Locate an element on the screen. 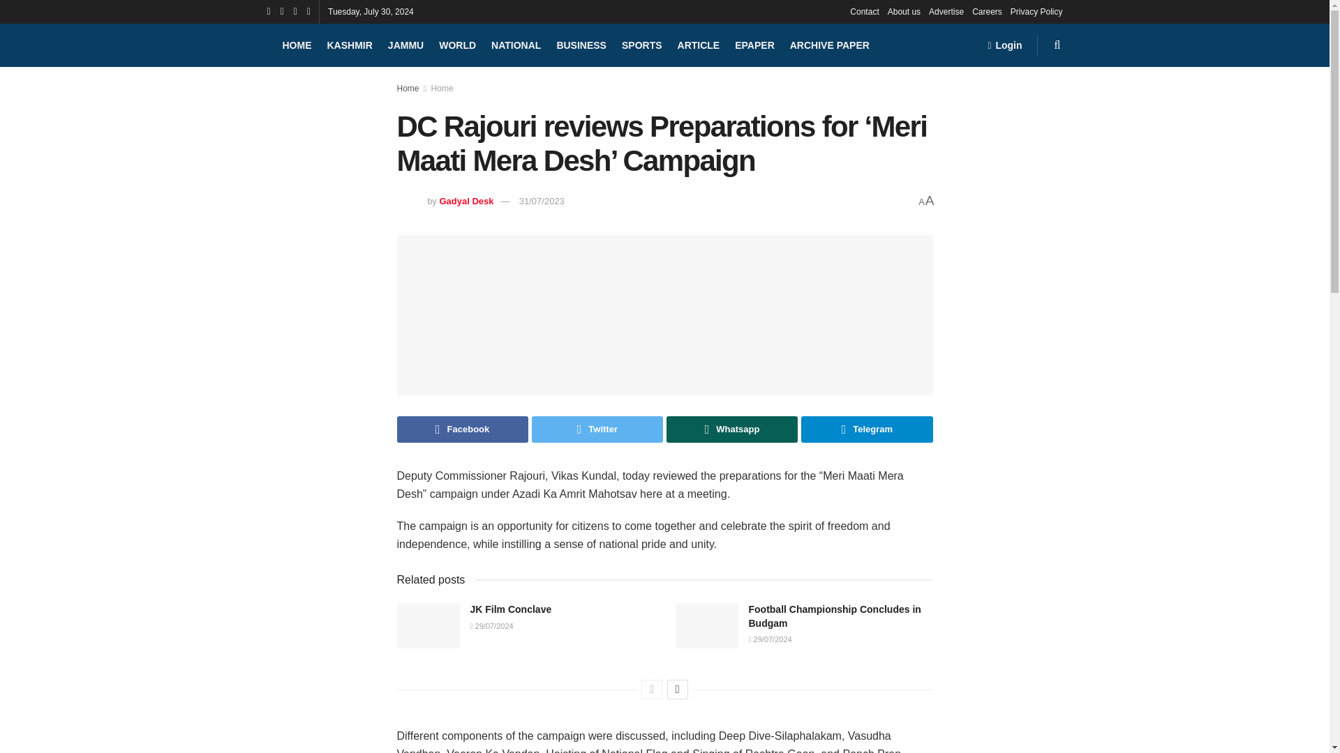 The height and width of the screenshot is (753, 1340). ARTICLE is located at coordinates (699, 45).